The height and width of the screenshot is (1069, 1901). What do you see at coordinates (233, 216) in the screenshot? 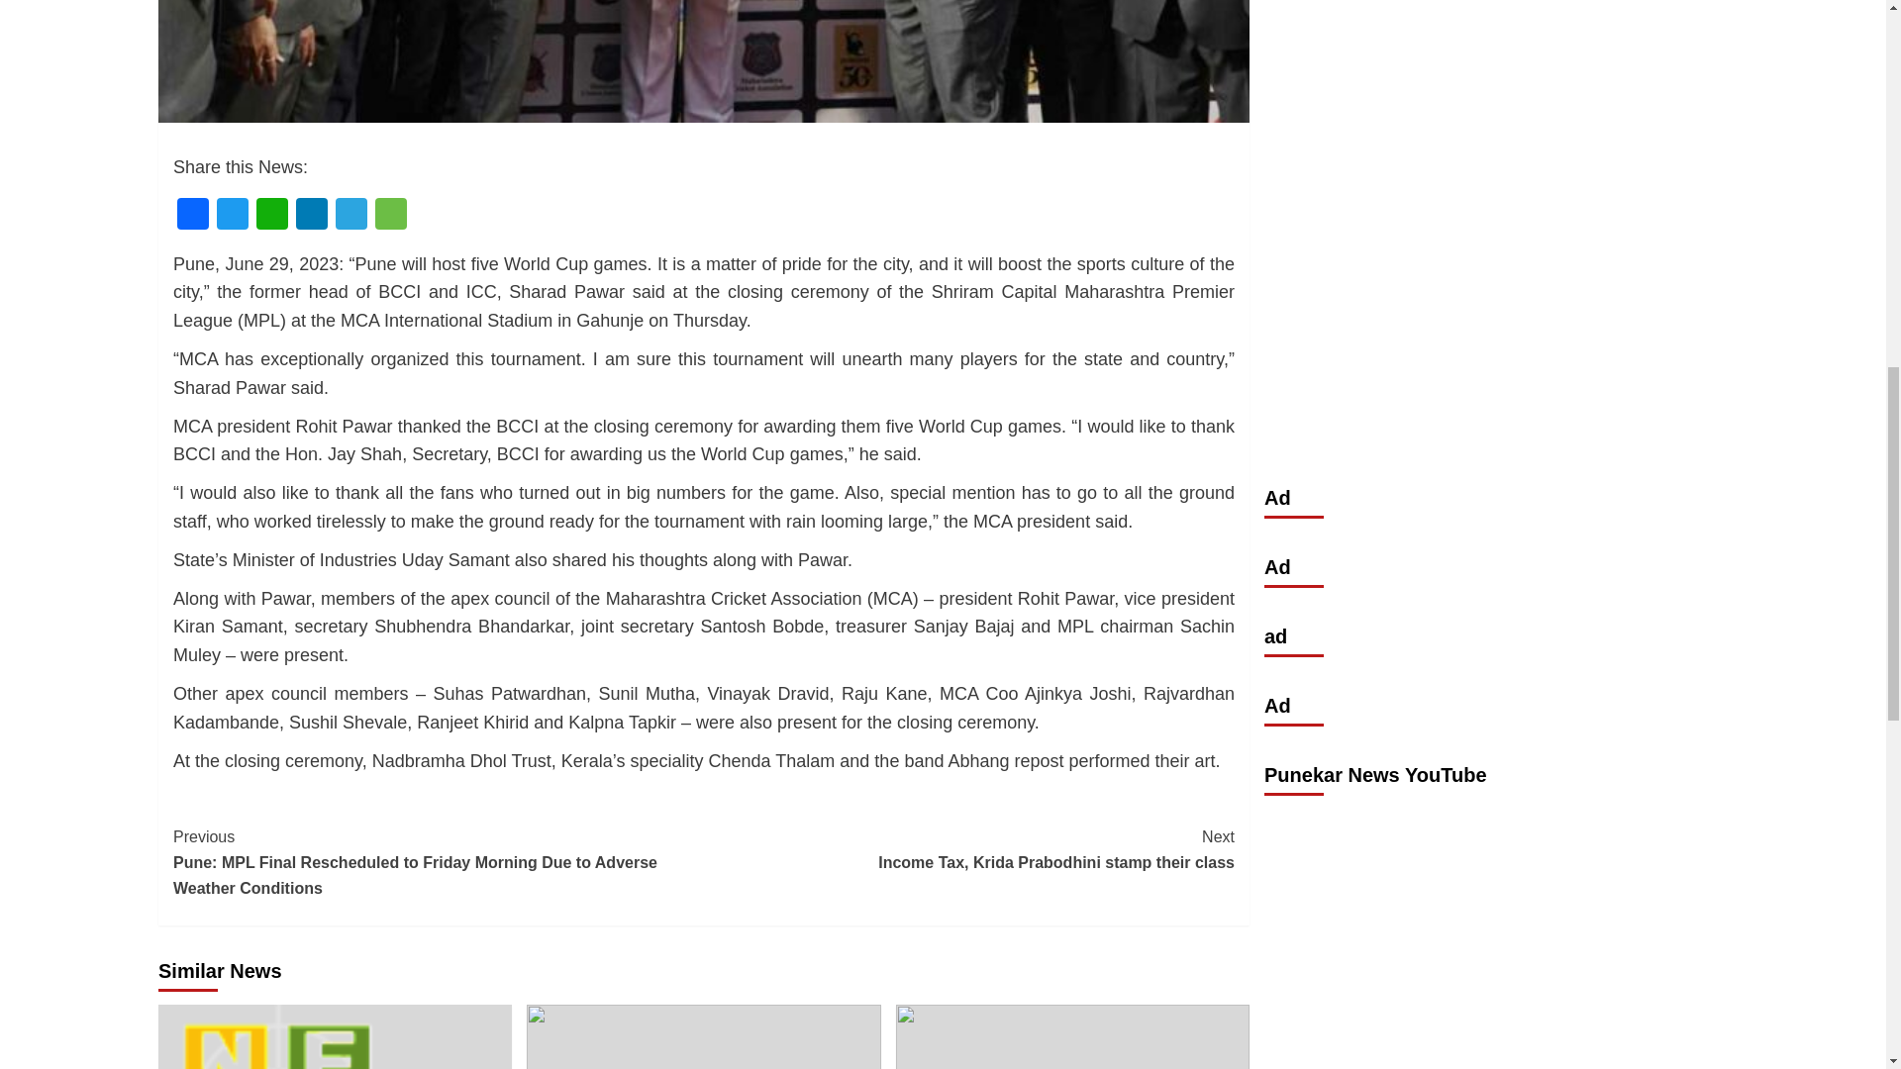
I see `Twitter` at bounding box center [233, 216].